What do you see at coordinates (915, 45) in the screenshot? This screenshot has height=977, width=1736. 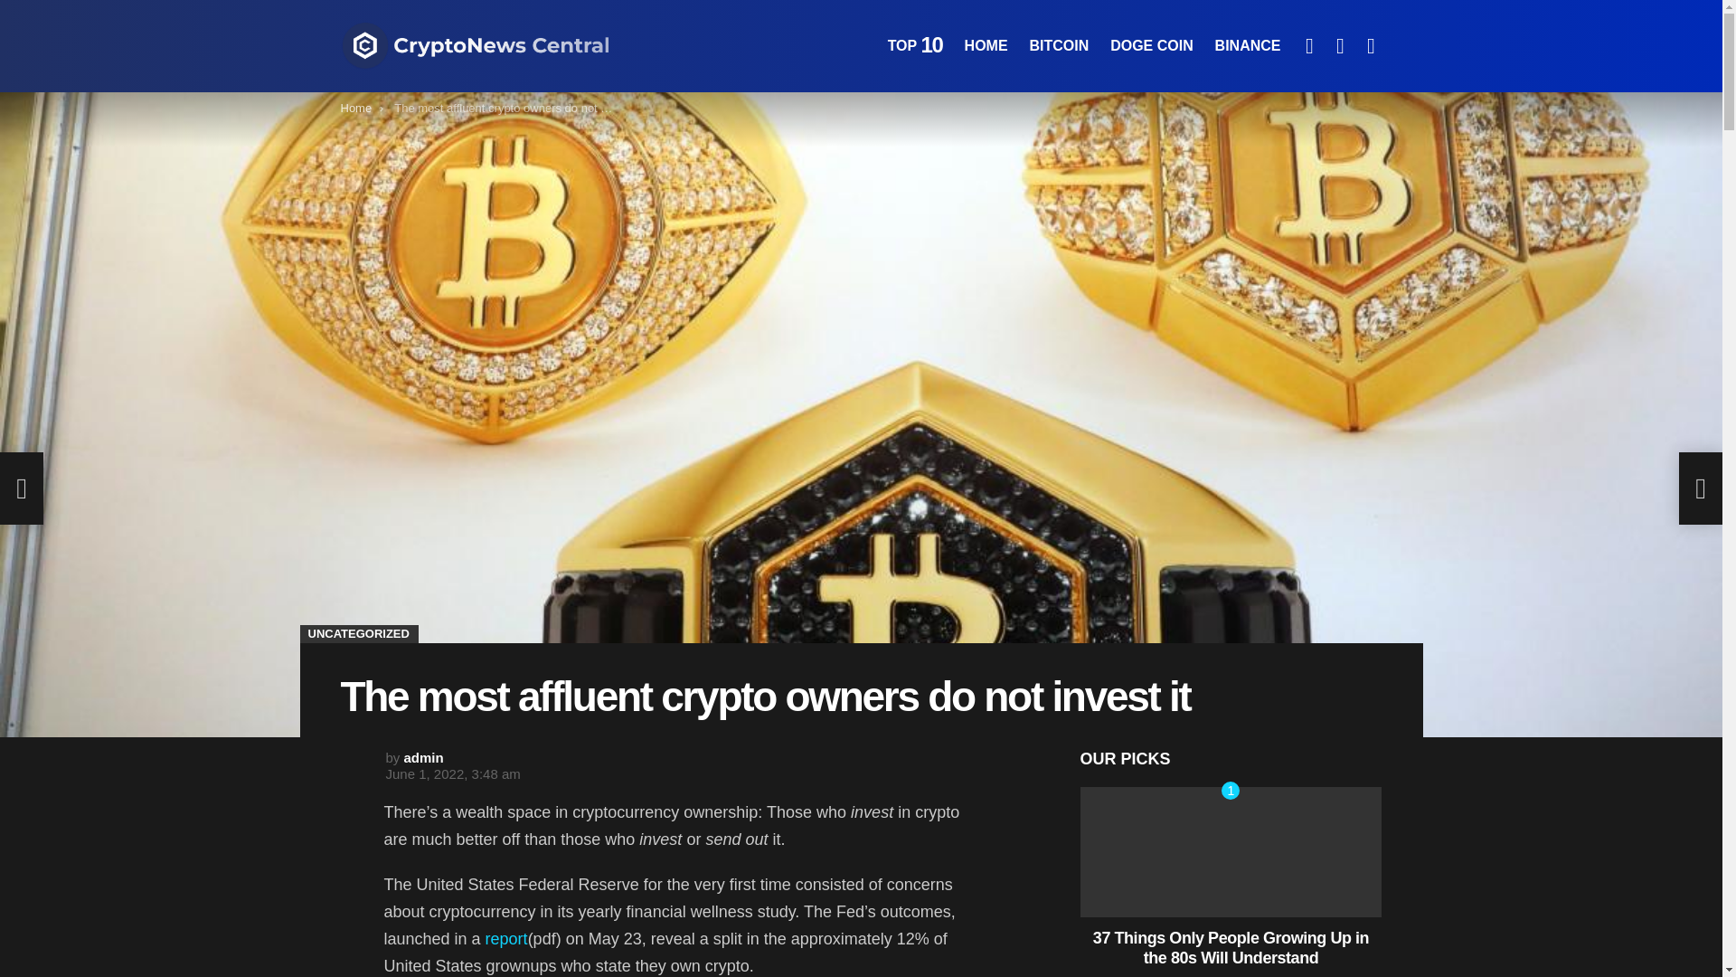 I see `TOP 10` at bounding box center [915, 45].